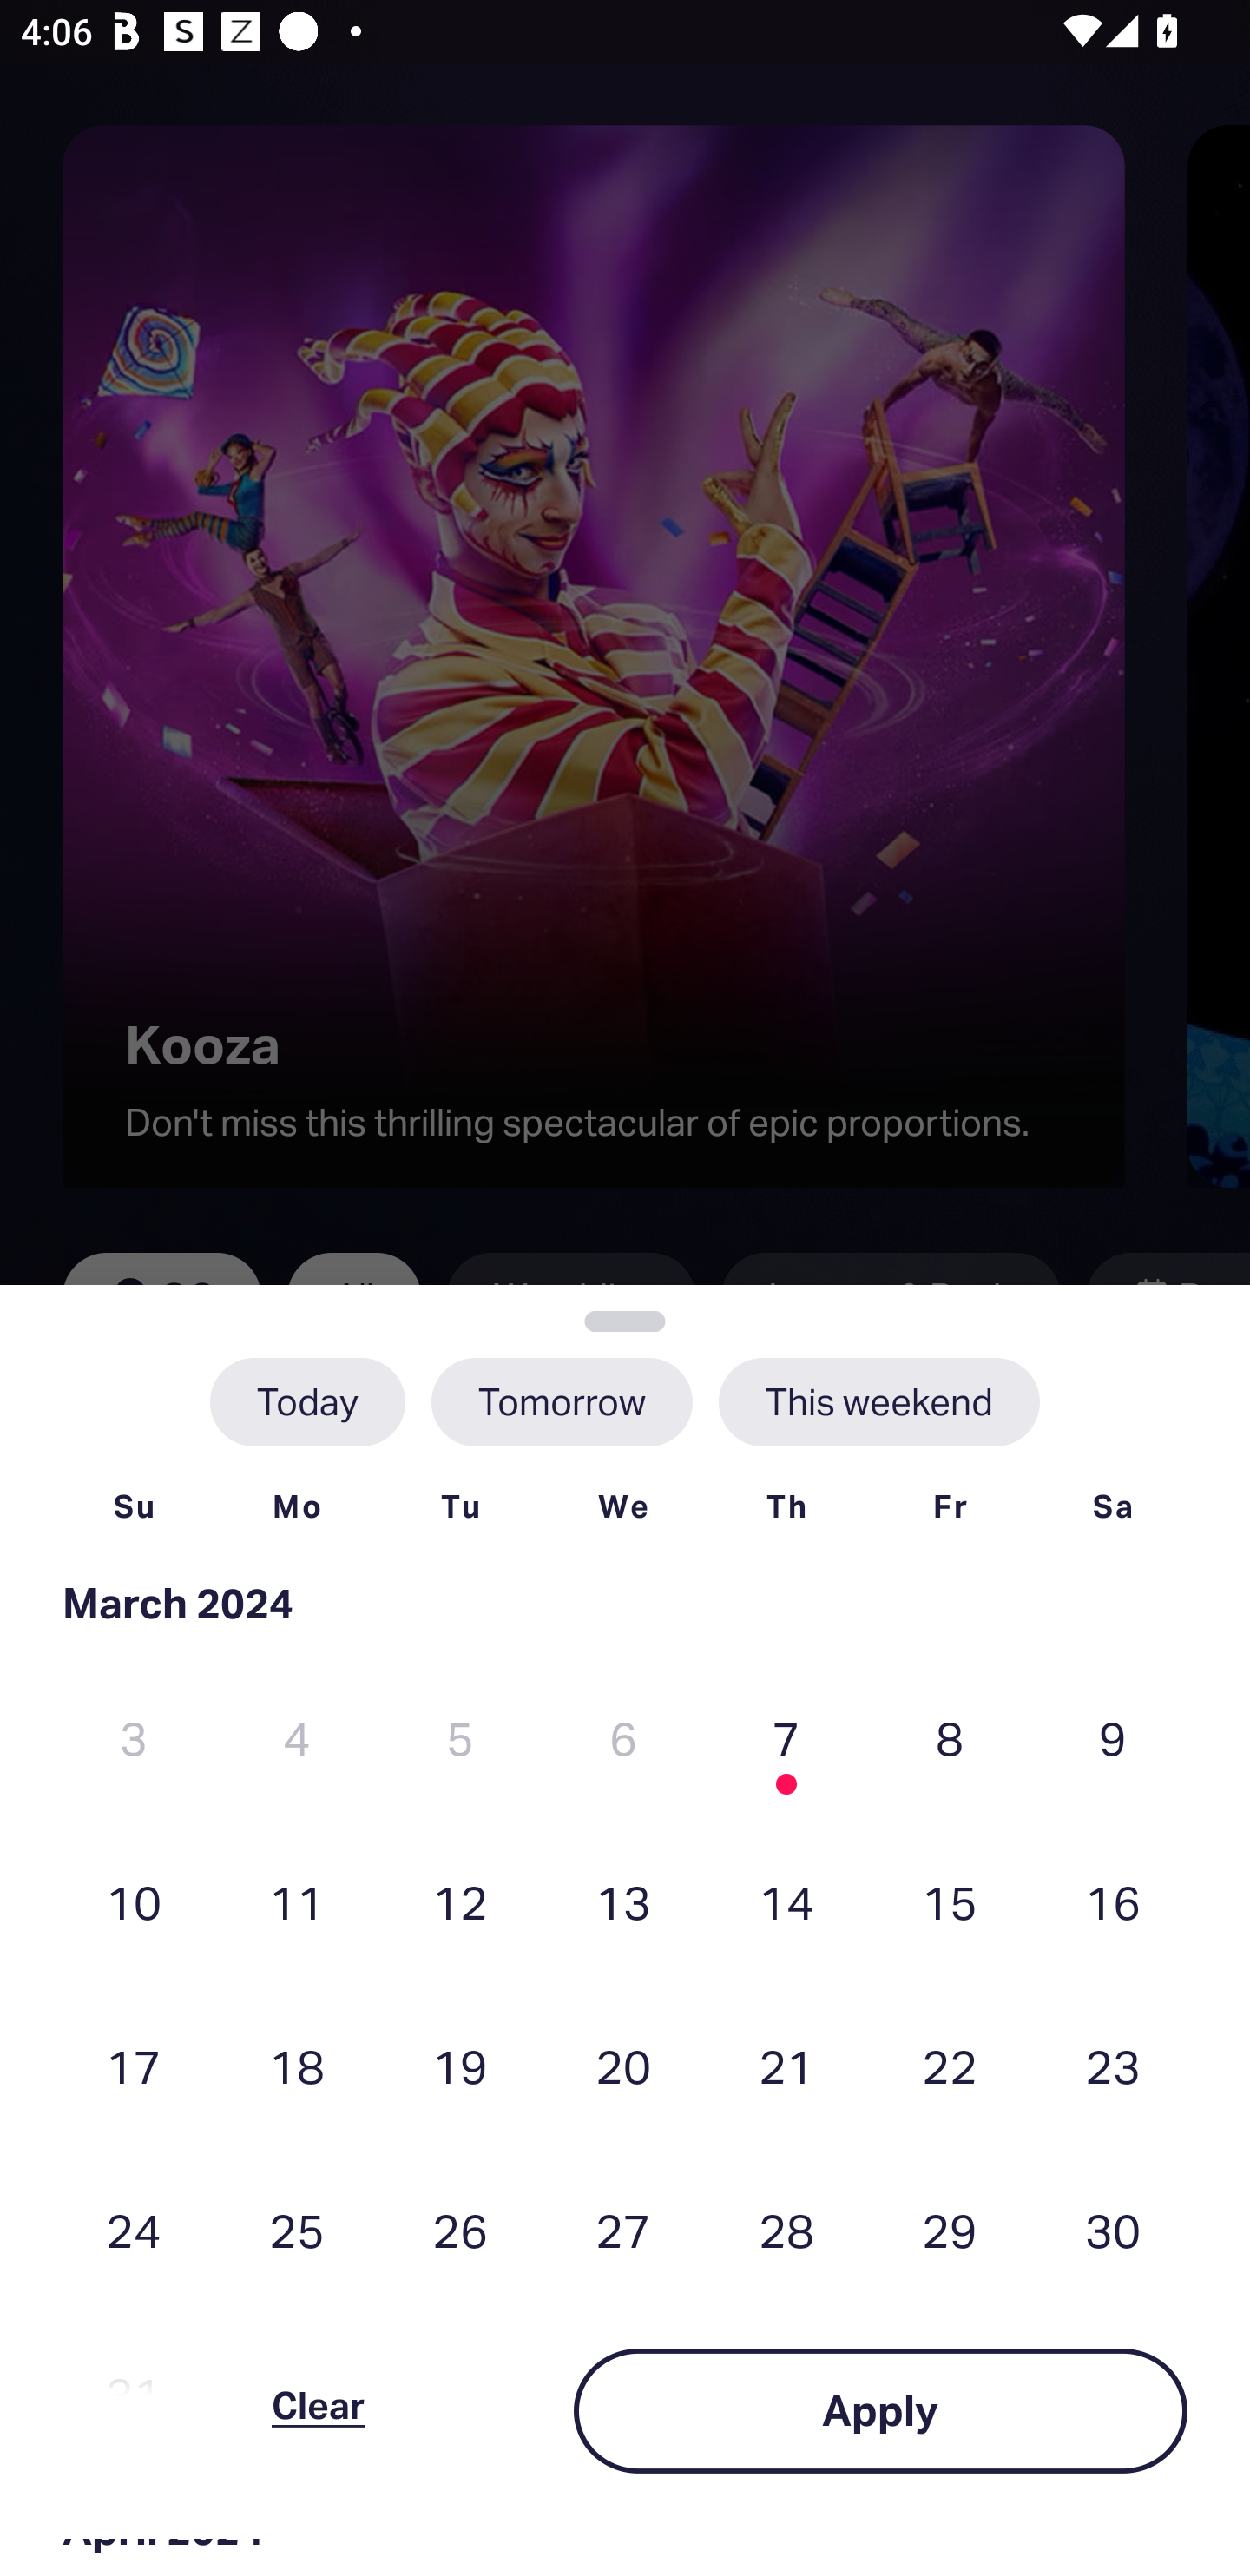  Describe the element at coordinates (950, 2231) in the screenshot. I see `29` at that location.